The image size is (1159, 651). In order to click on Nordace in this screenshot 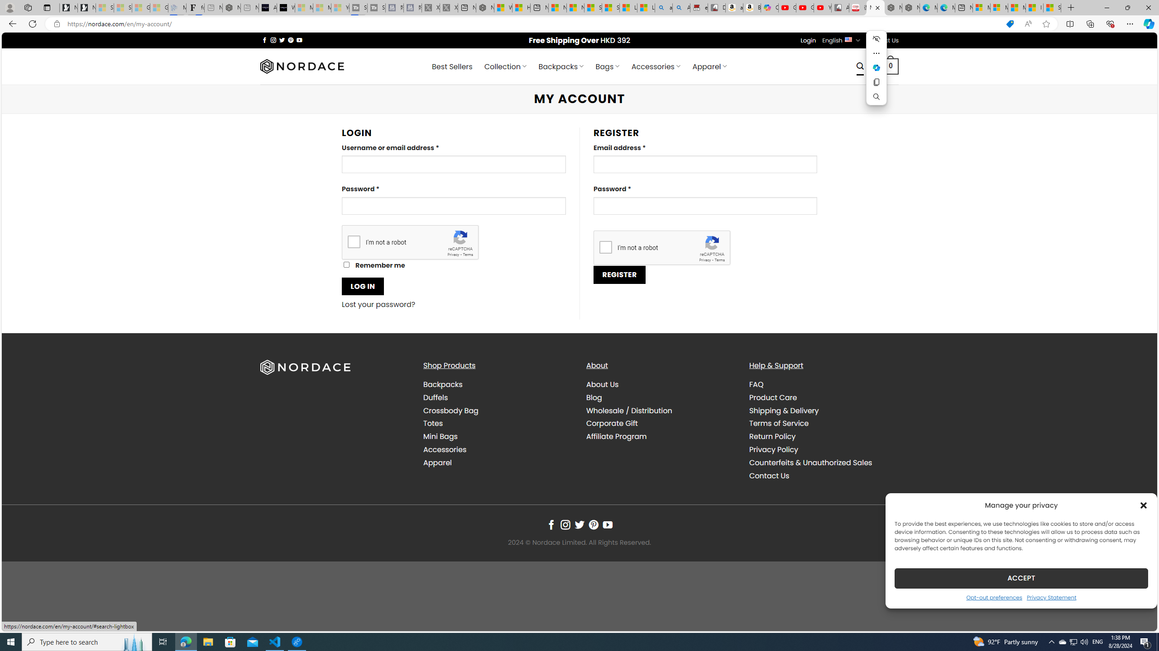, I will do `click(302, 66)`.